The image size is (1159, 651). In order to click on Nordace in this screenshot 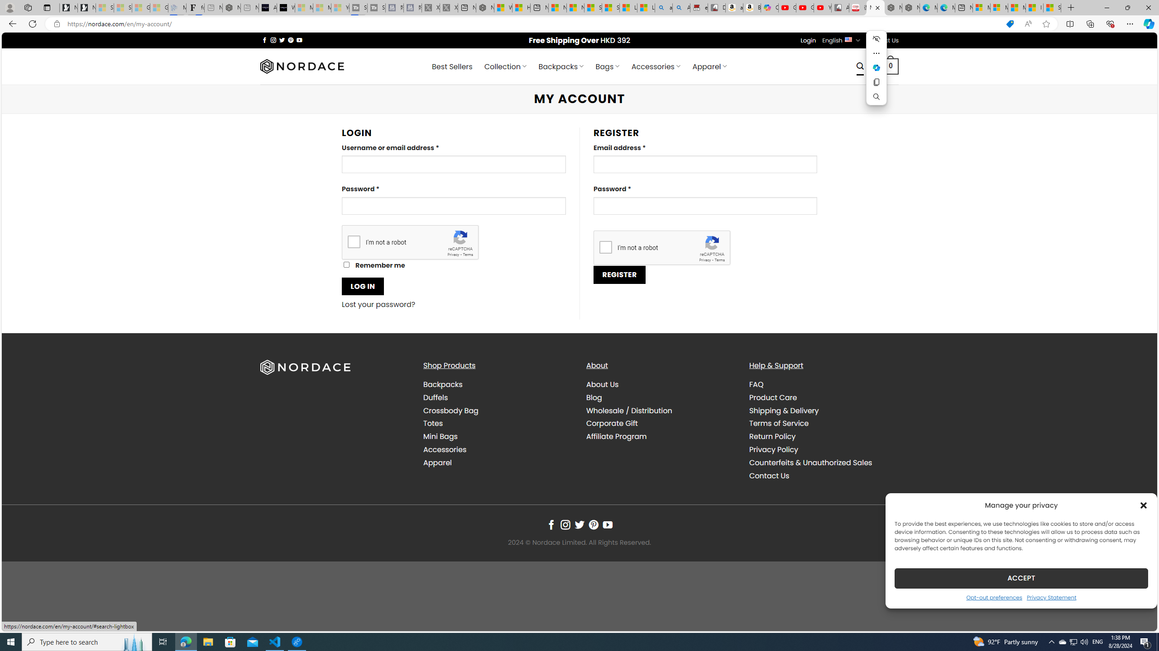, I will do `click(302, 66)`.